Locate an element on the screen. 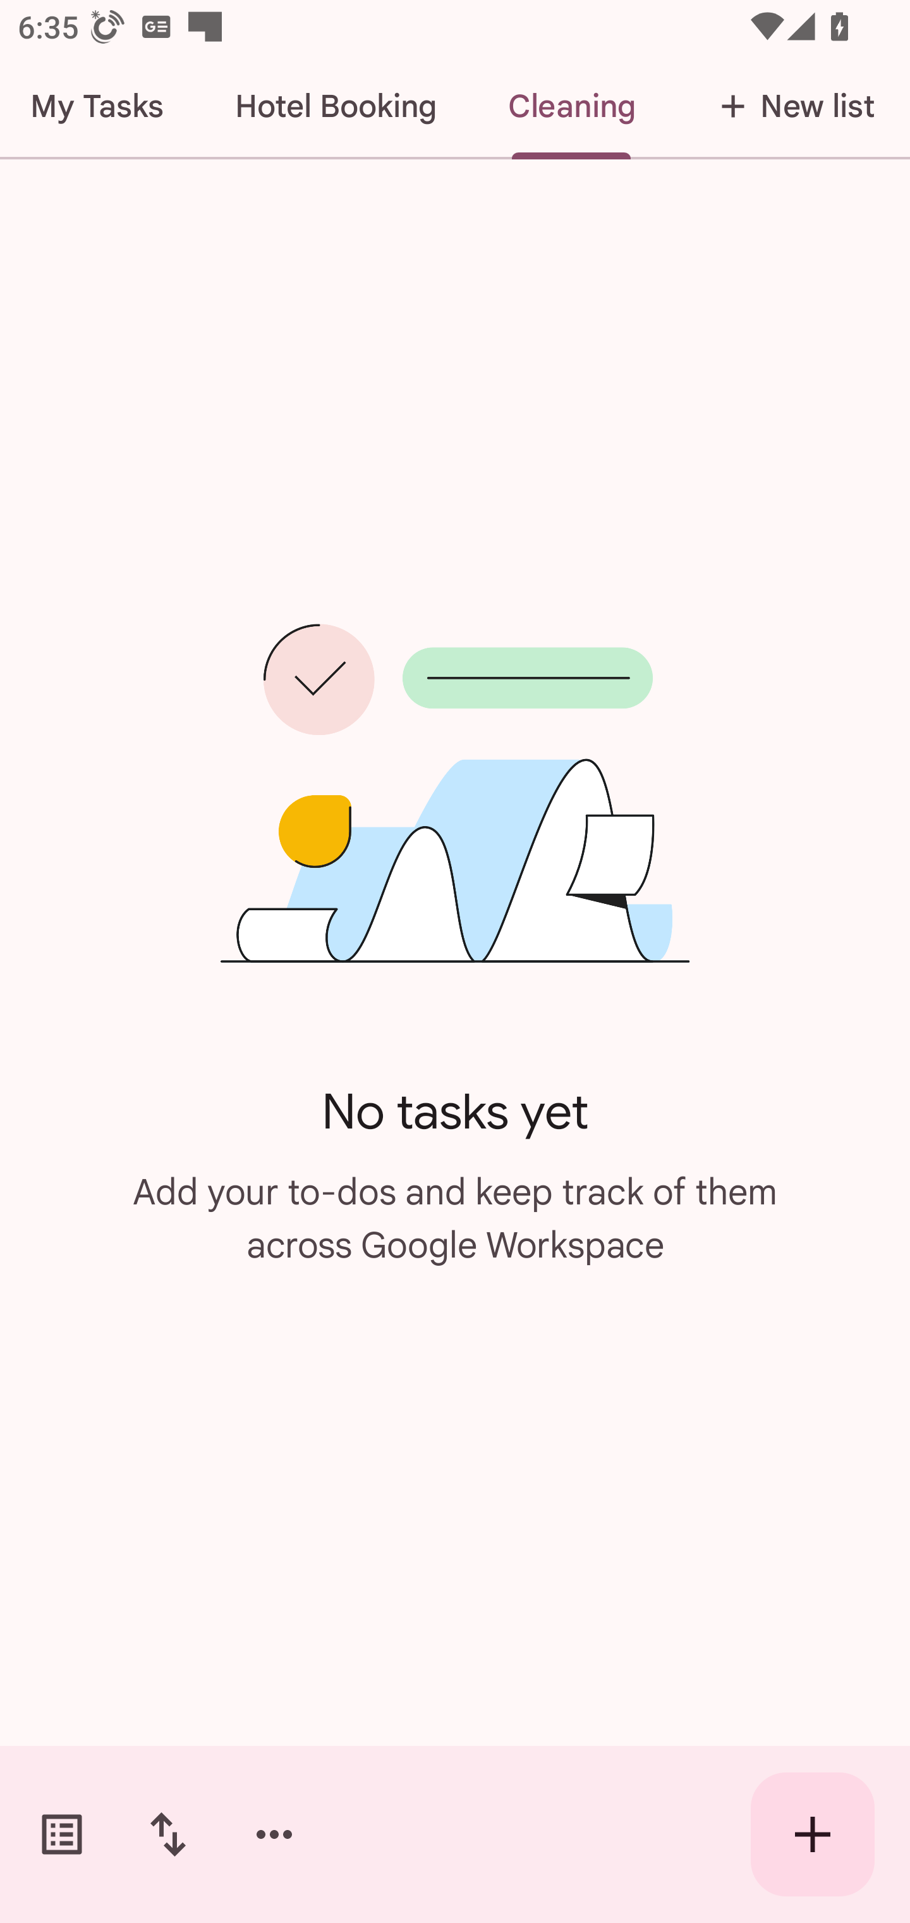  New list is located at coordinates (791, 106).